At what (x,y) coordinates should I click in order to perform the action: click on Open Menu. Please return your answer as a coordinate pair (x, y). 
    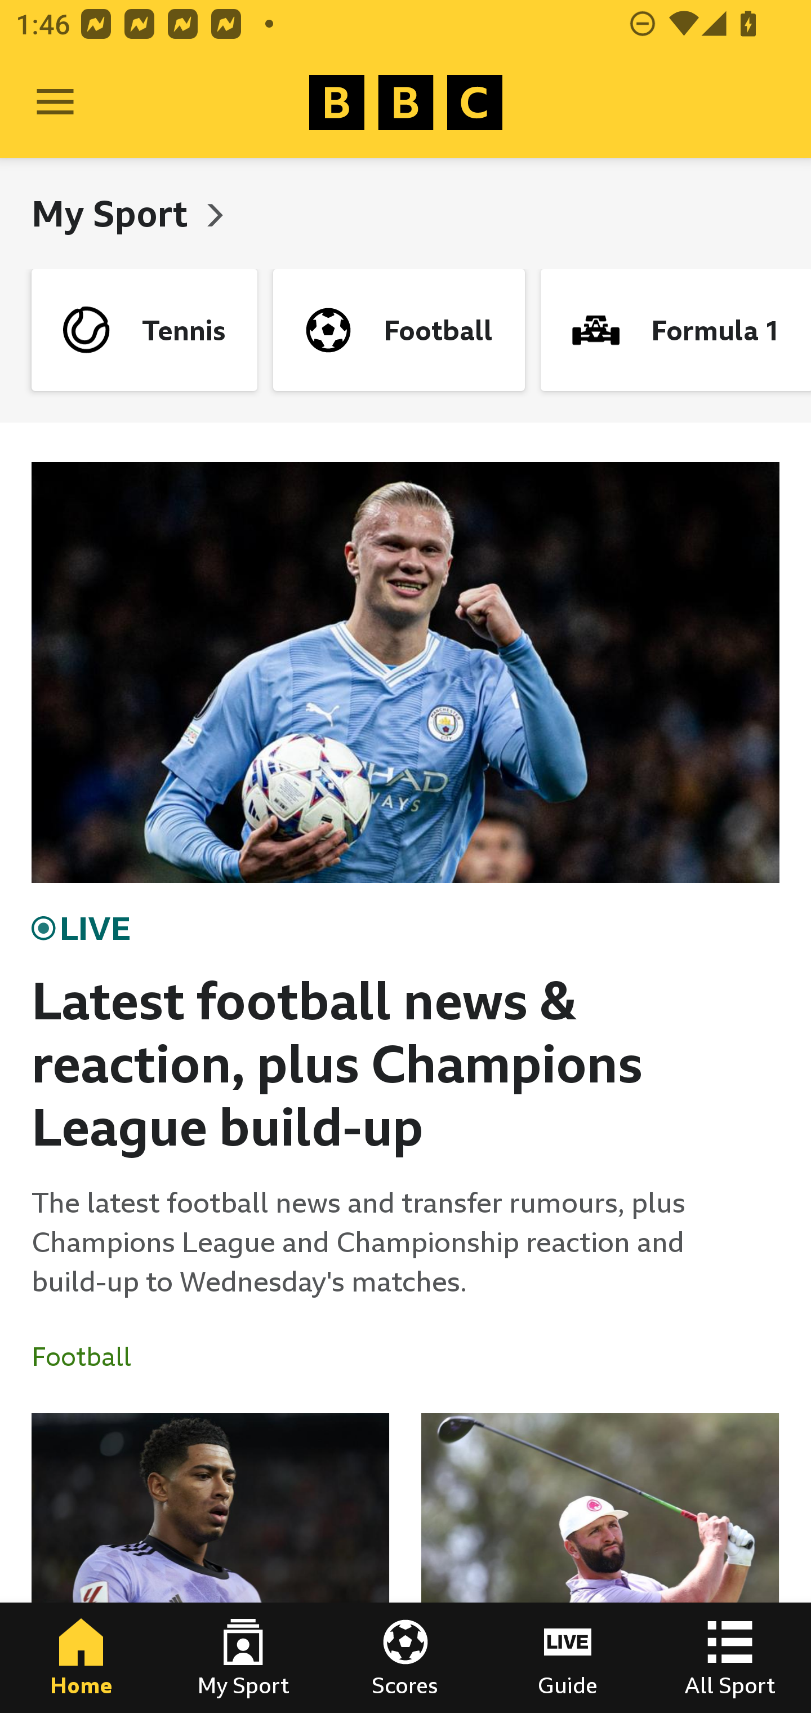
    Looking at the image, I should click on (55, 103).